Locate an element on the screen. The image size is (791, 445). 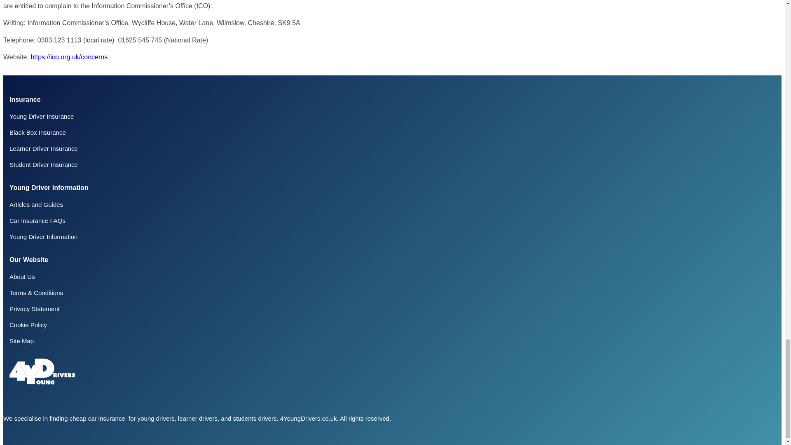
Young Driver Information is located at coordinates (44, 237).